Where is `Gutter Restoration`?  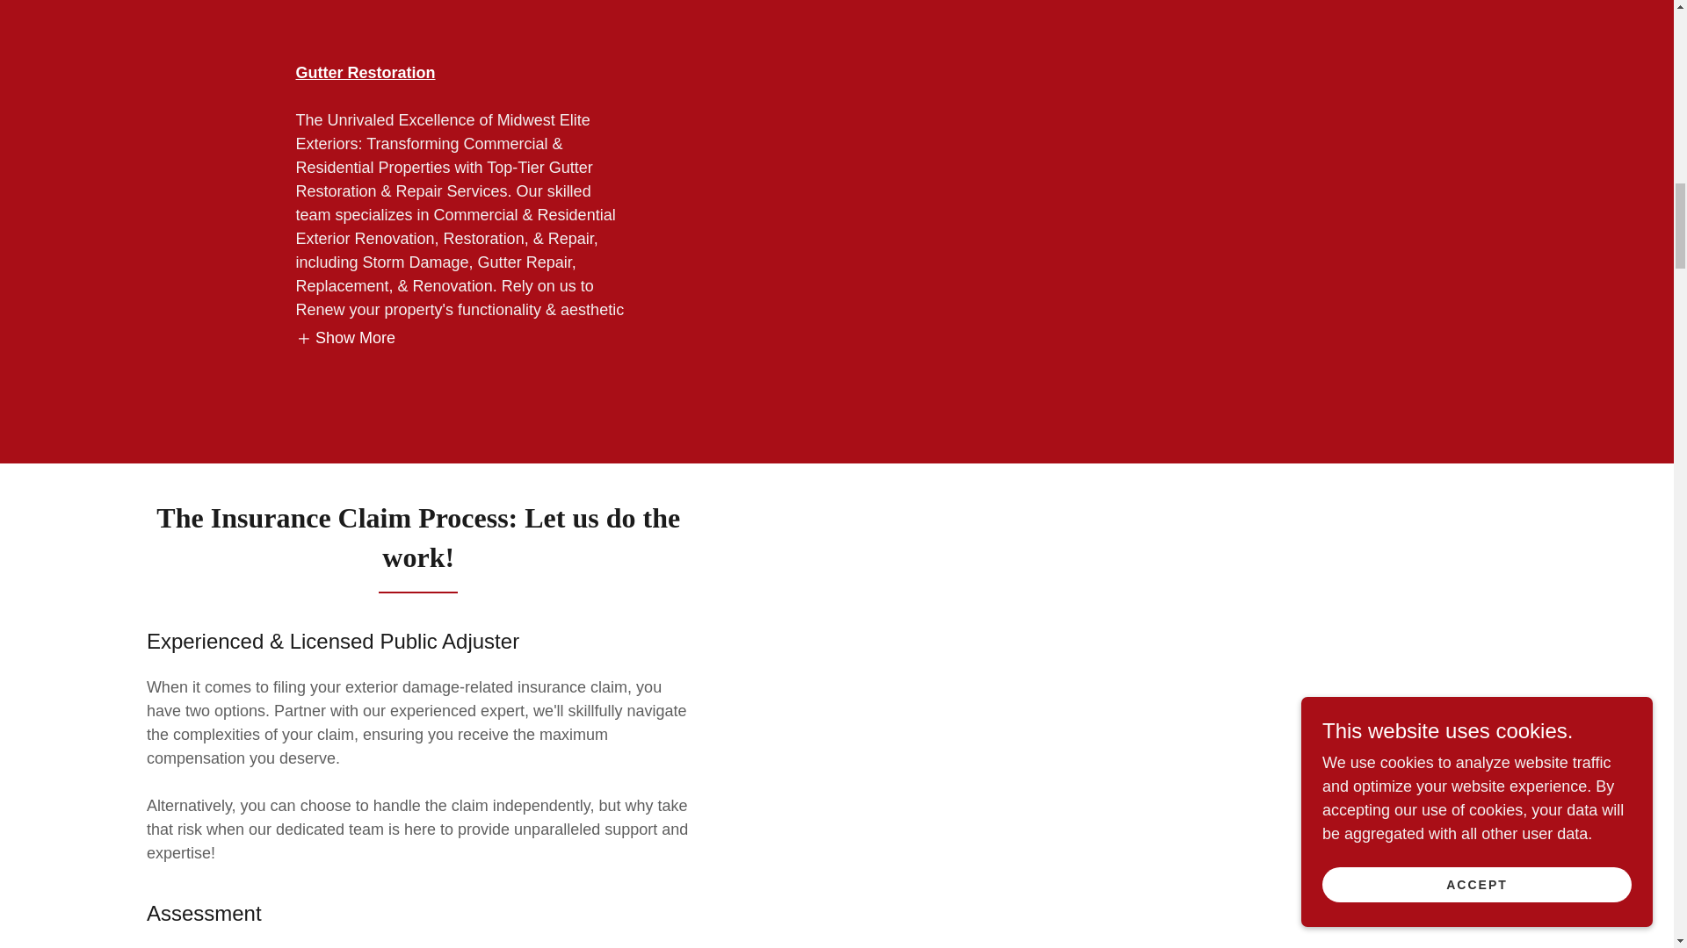
Gutter Restoration is located at coordinates (366, 72).